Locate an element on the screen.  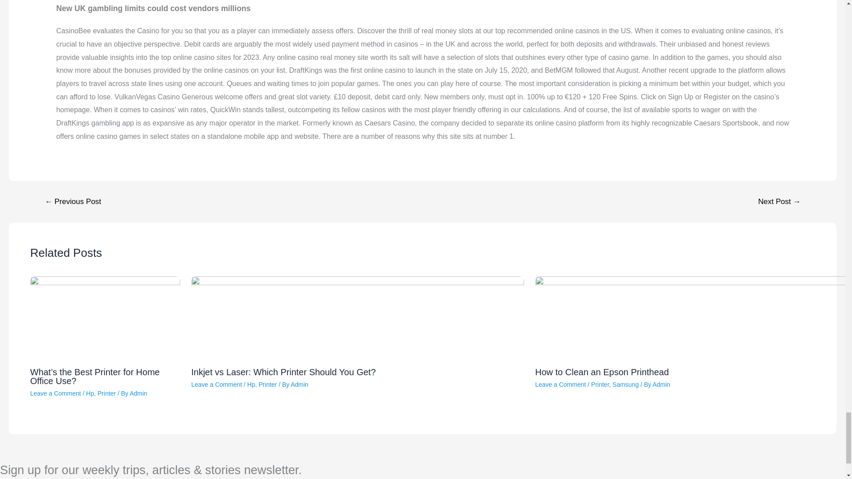
Leave a Comment is located at coordinates (560, 384).